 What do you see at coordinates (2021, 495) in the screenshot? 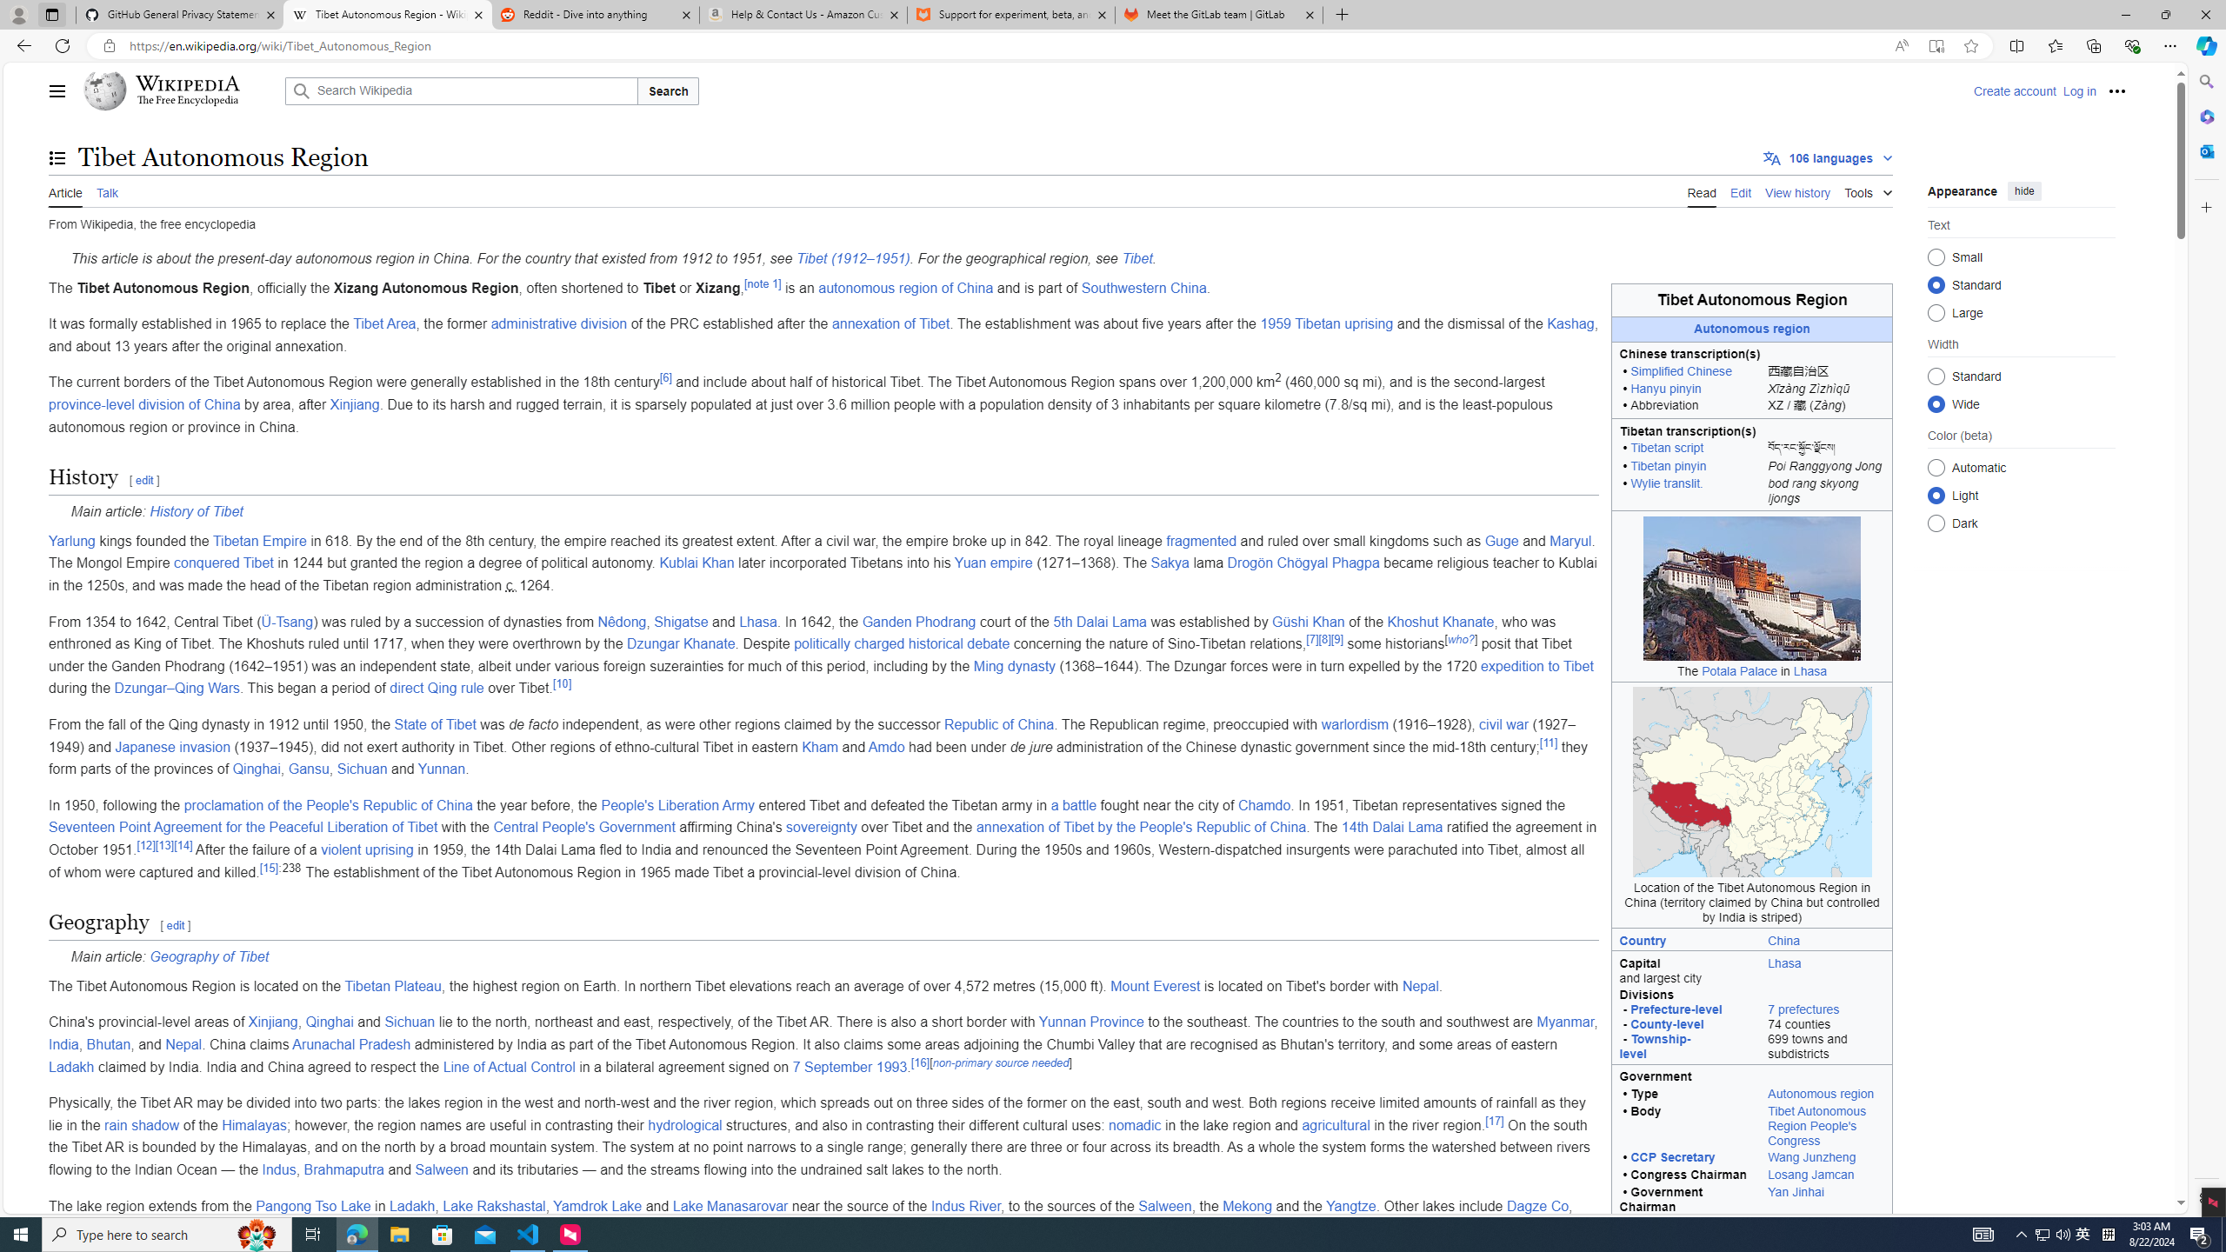
I see `Class: mw-list-item mw-list-item-js` at bounding box center [2021, 495].